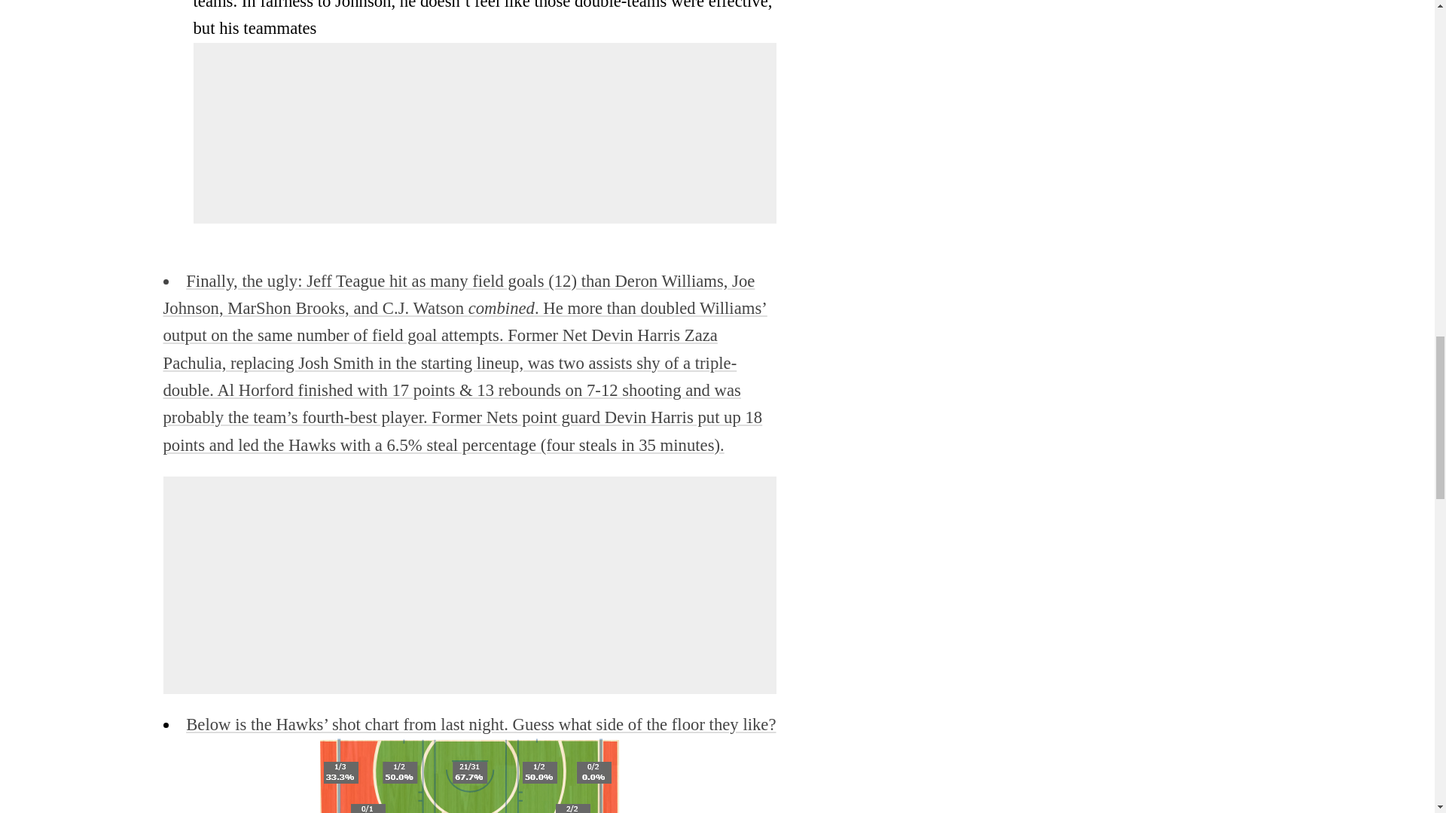 This screenshot has height=813, width=1446. What do you see at coordinates (470, 775) in the screenshot?
I see `leftright` at bounding box center [470, 775].